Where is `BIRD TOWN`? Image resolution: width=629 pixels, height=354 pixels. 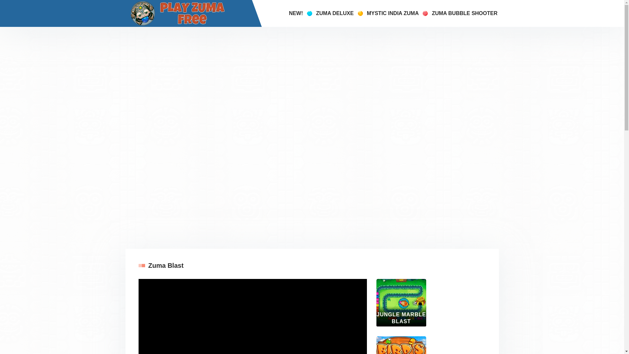
BIRD TOWN is located at coordinates (401, 345).